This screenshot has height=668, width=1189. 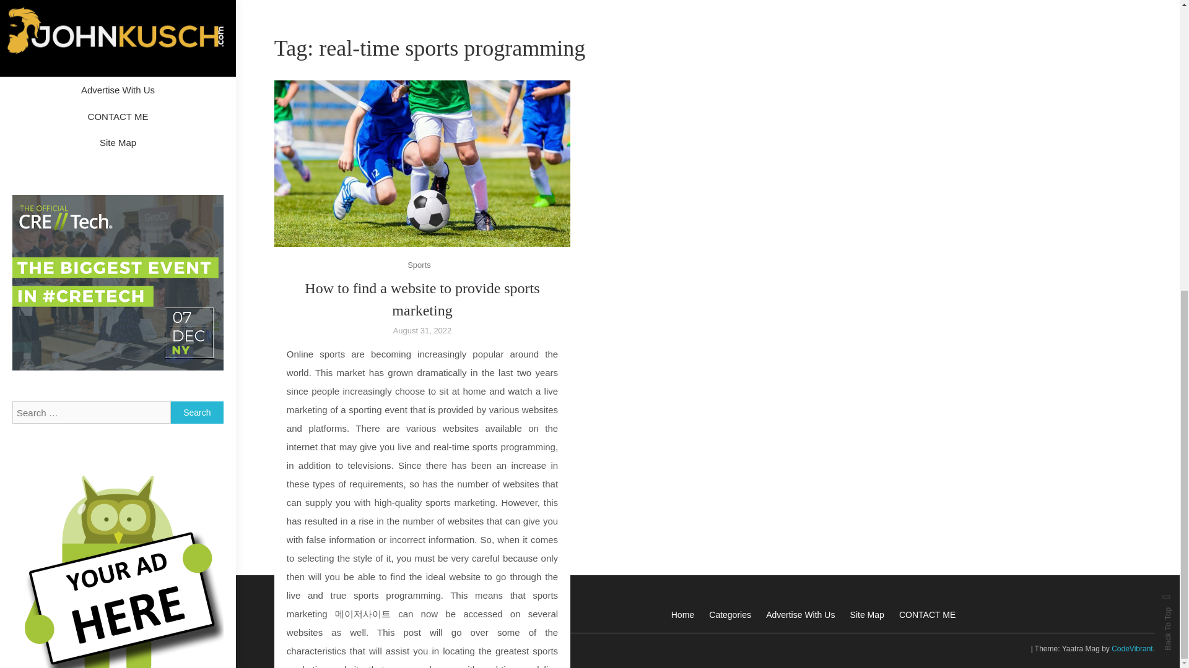 What do you see at coordinates (94, 534) in the screenshot?
I see `online business` at bounding box center [94, 534].